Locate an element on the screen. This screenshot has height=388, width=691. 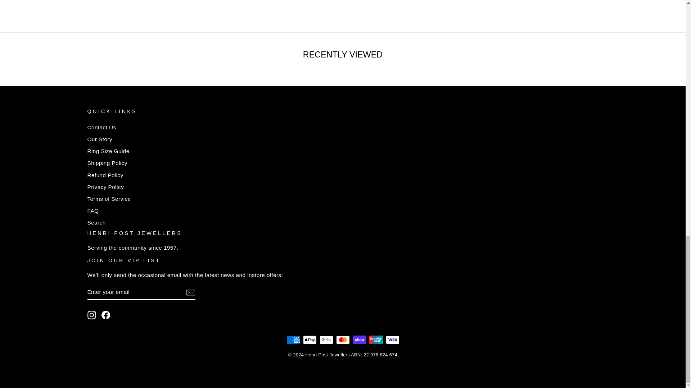
Google Pay is located at coordinates (326, 340).